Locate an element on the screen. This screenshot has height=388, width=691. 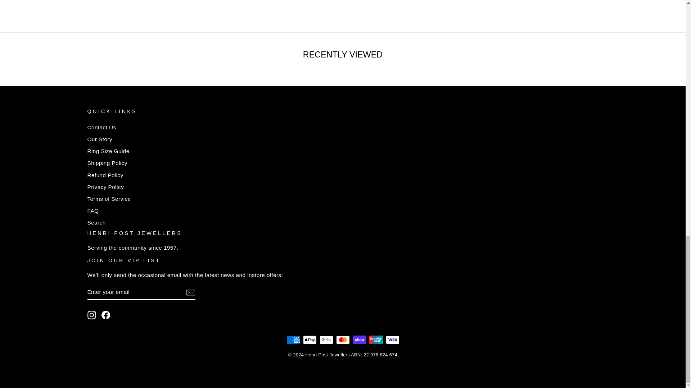
Google Pay is located at coordinates (326, 340).